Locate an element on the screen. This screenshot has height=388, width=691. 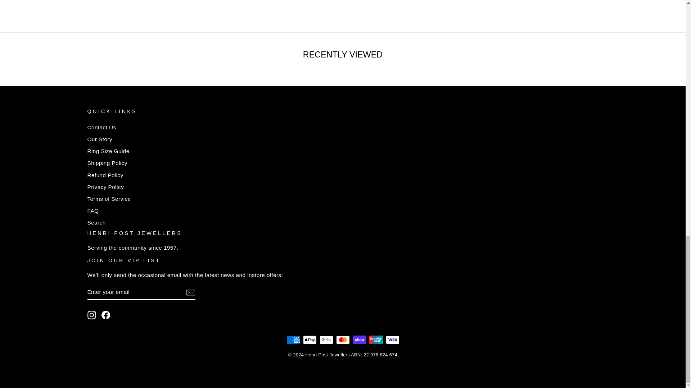
Google Pay is located at coordinates (326, 340).